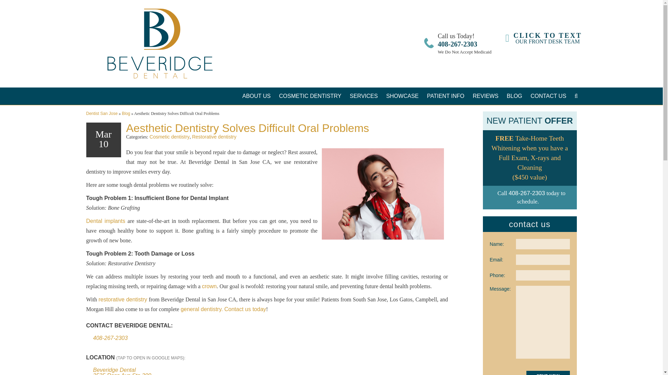 The width and height of the screenshot is (668, 375). Describe the element at coordinates (543, 38) in the screenshot. I see `Send Now` at that location.